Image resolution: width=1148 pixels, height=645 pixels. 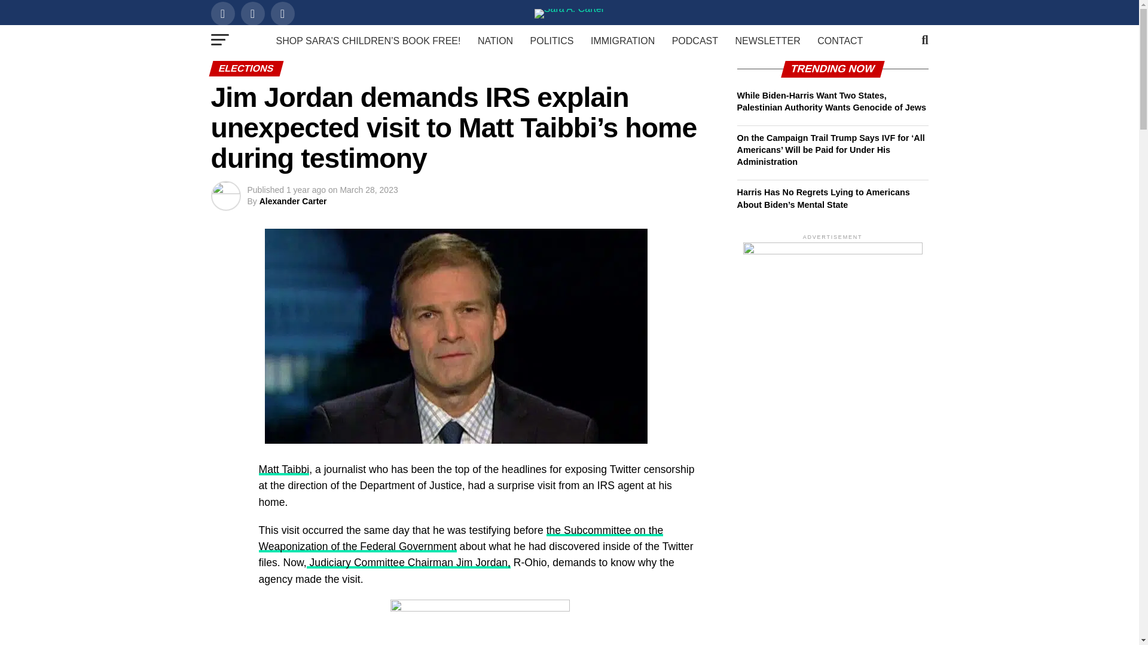 I want to click on PODCAST, so click(x=695, y=41).